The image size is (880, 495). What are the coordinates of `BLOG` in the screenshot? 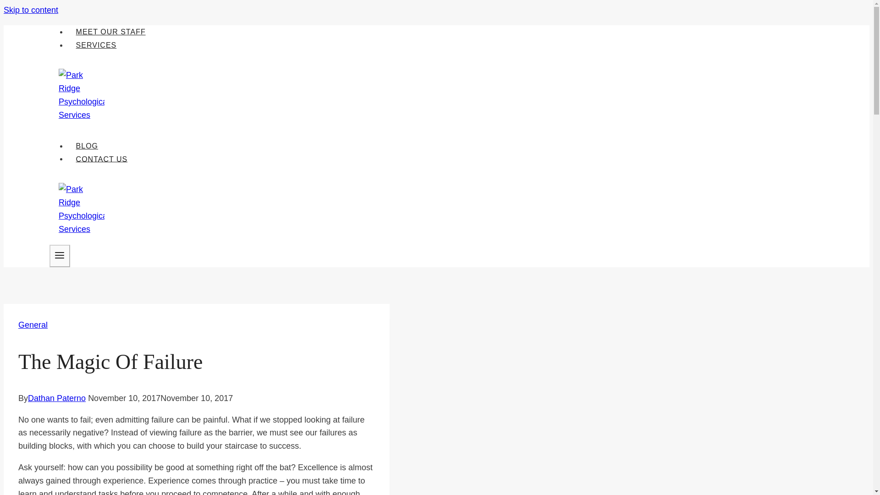 It's located at (87, 146).